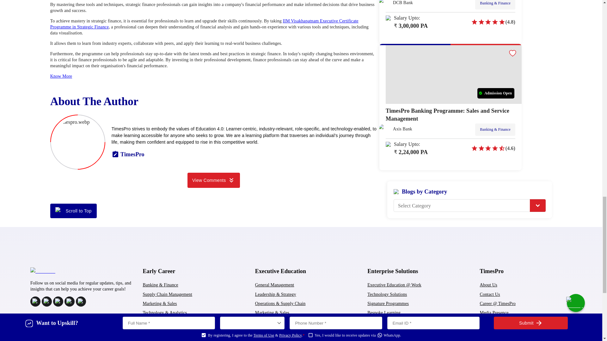  I want to click on Healthcare, so click(152, 322).